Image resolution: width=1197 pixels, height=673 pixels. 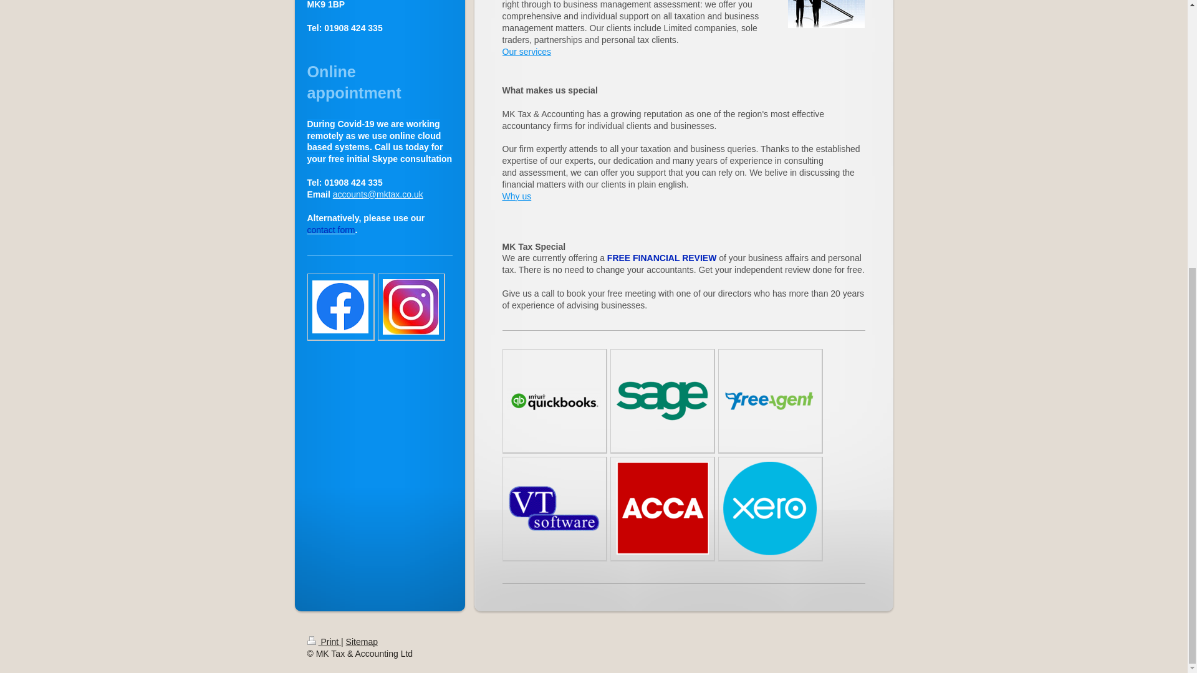 What do you see at coordinates (527, 51) in the screenshot?
I see `Our services` at bounding box center [527, 51].